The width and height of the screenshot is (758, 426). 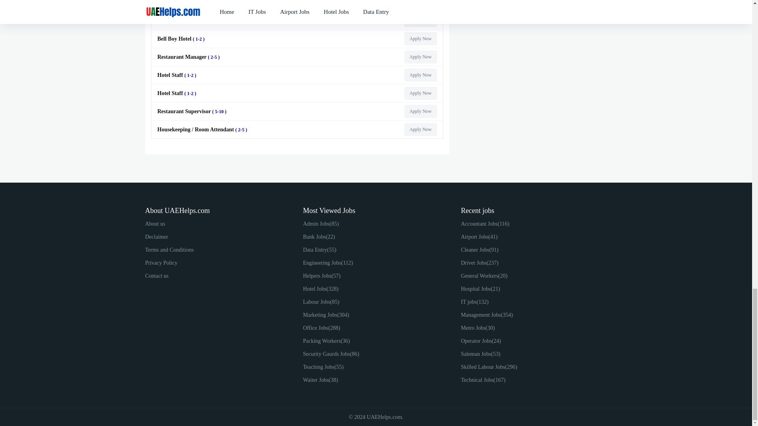 What do you see at coordinates (420, 57) in the screenshot?
I see `Apply Now` at bounding box center [420, 57].